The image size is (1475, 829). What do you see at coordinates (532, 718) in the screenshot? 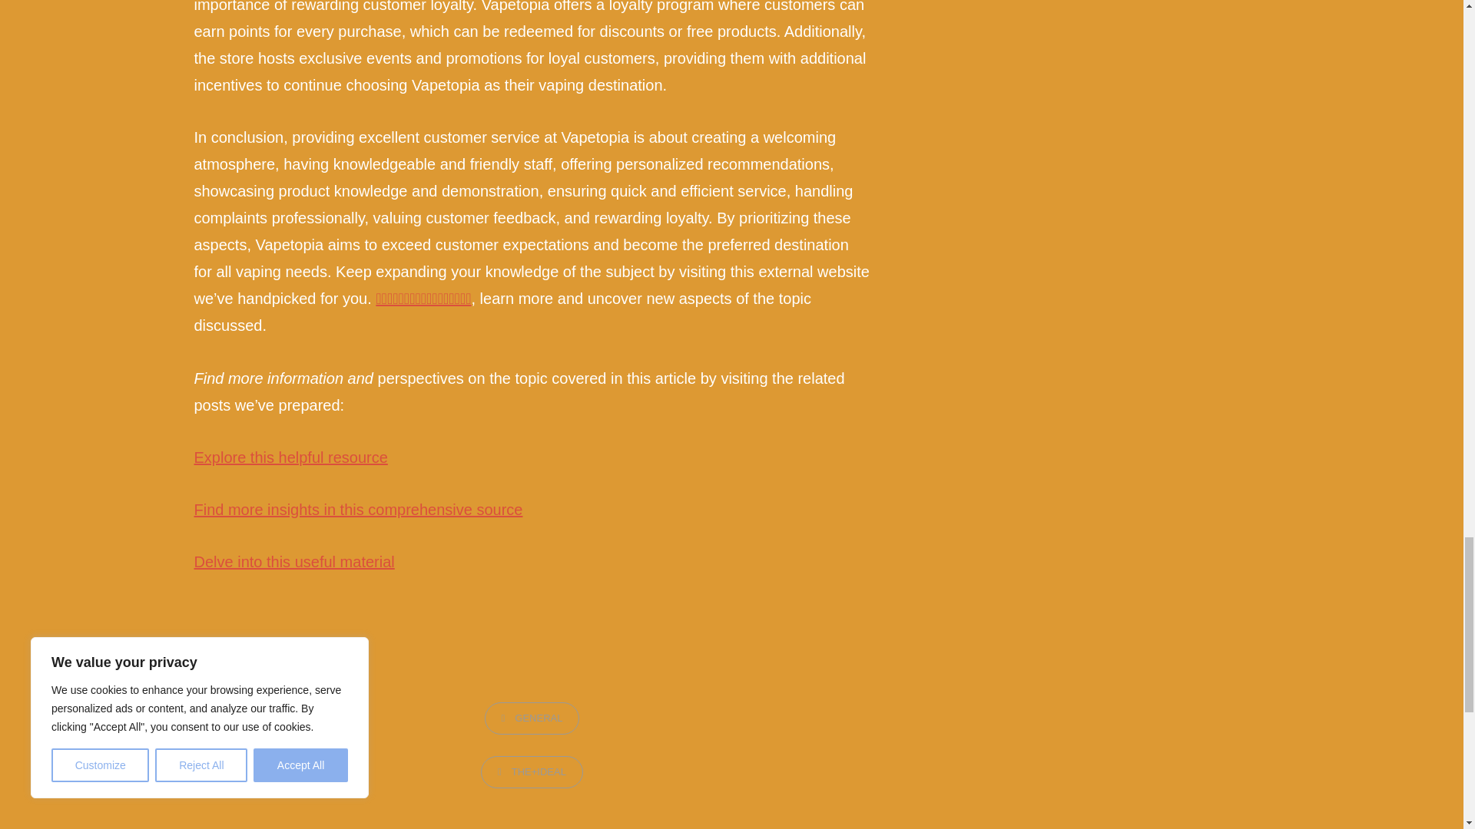
I see `GENERAL` at bounding box center [532, 718].